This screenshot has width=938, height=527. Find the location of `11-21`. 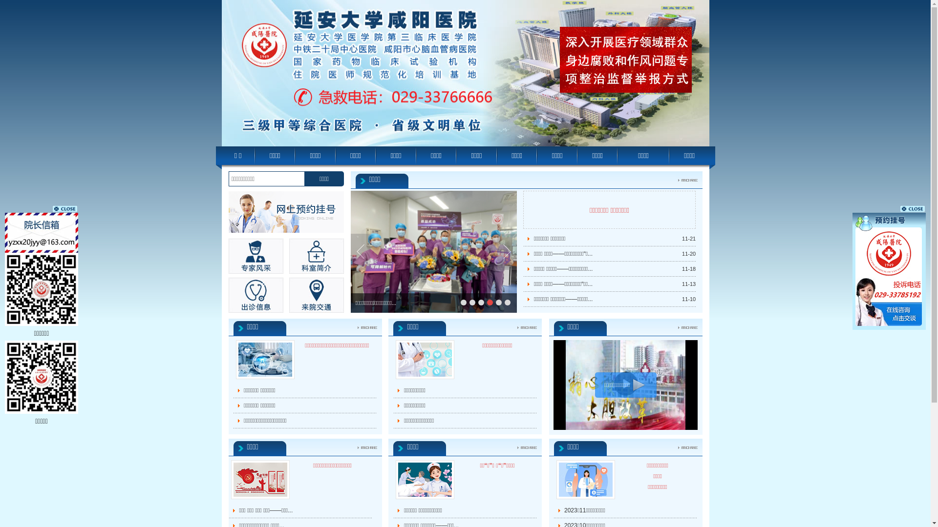

11-21 is located at coordinates (689, 239).